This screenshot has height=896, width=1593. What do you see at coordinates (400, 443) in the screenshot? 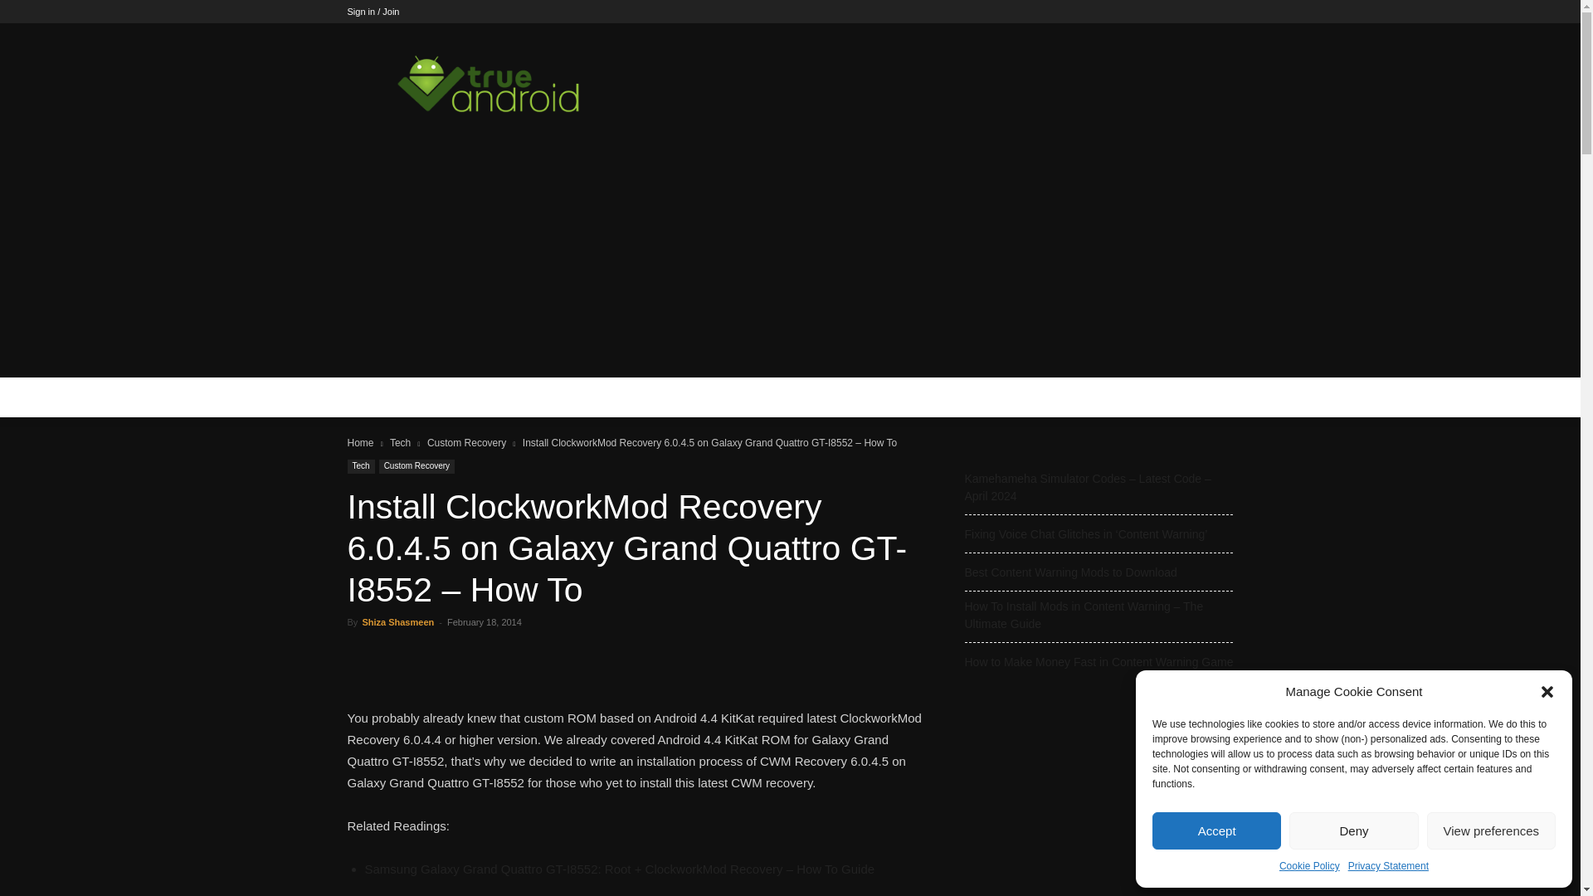
I see `View all posts in Tech` at bounding box center [400, 443].